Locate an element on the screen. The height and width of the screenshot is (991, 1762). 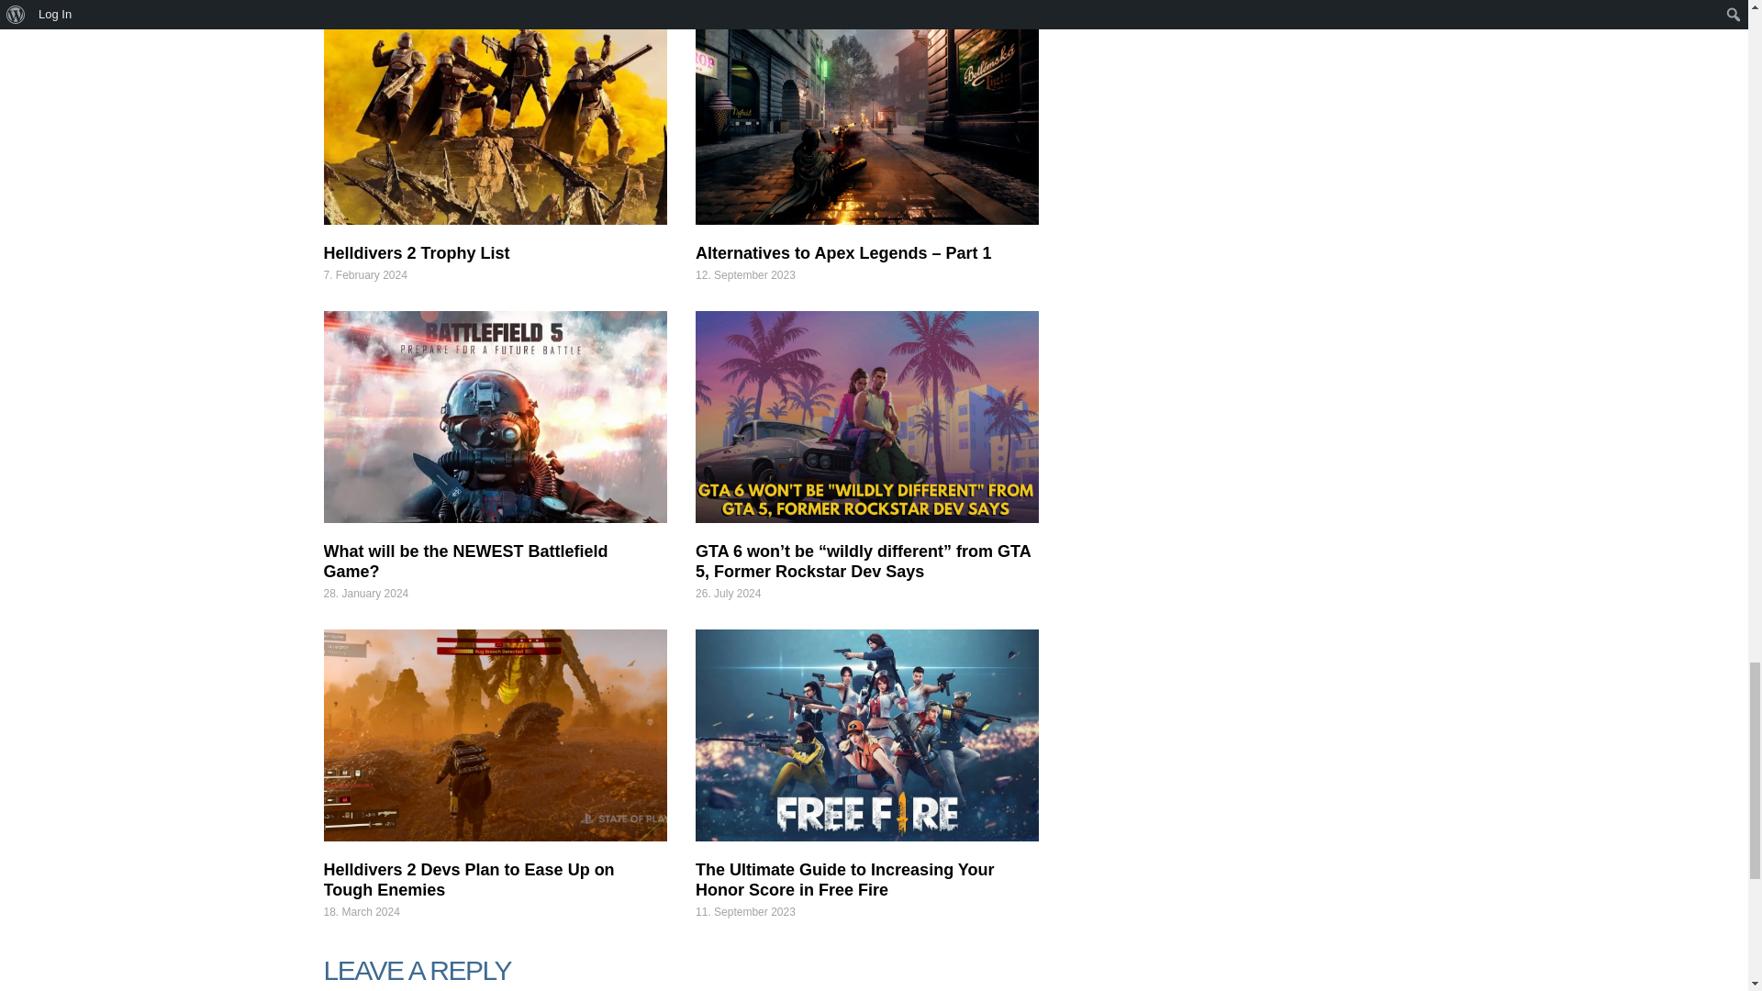
Helldivers 2 Trophy List is located at coordinates (494, 117).